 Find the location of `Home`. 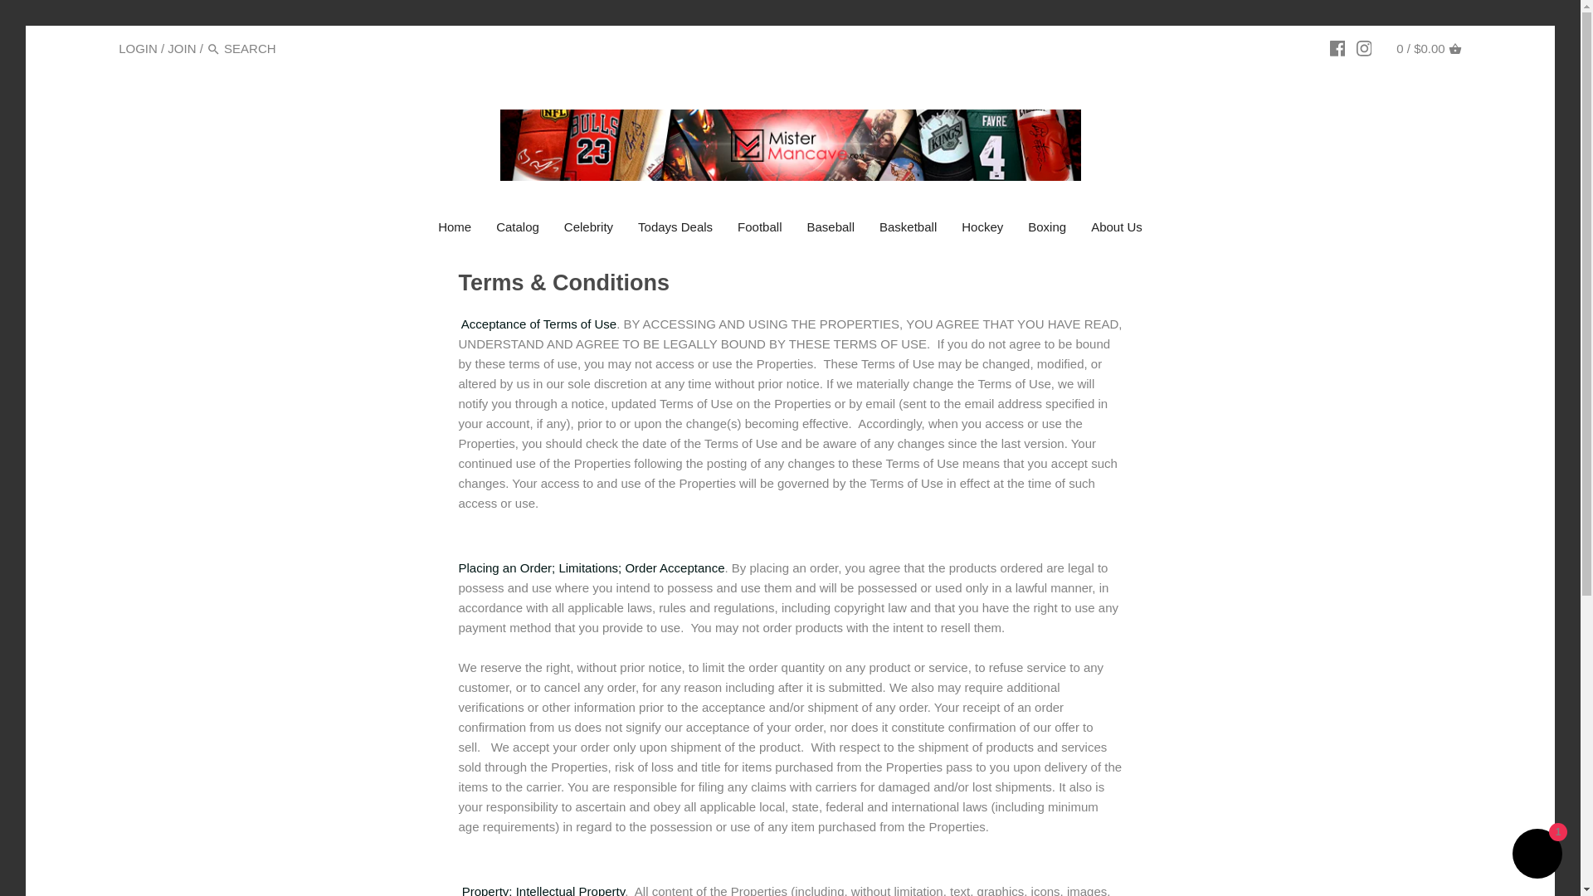

Home is located at coordinates (455, 229).